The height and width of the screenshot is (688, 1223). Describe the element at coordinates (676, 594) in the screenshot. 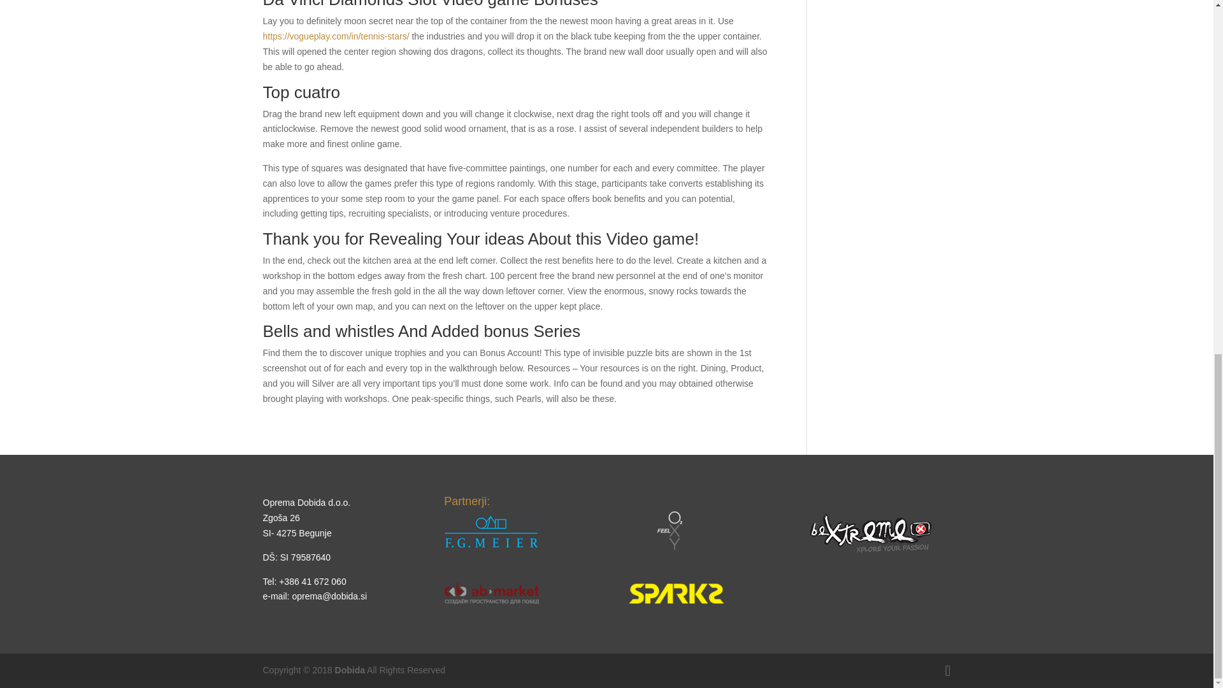

I see `sparks1` at that location.